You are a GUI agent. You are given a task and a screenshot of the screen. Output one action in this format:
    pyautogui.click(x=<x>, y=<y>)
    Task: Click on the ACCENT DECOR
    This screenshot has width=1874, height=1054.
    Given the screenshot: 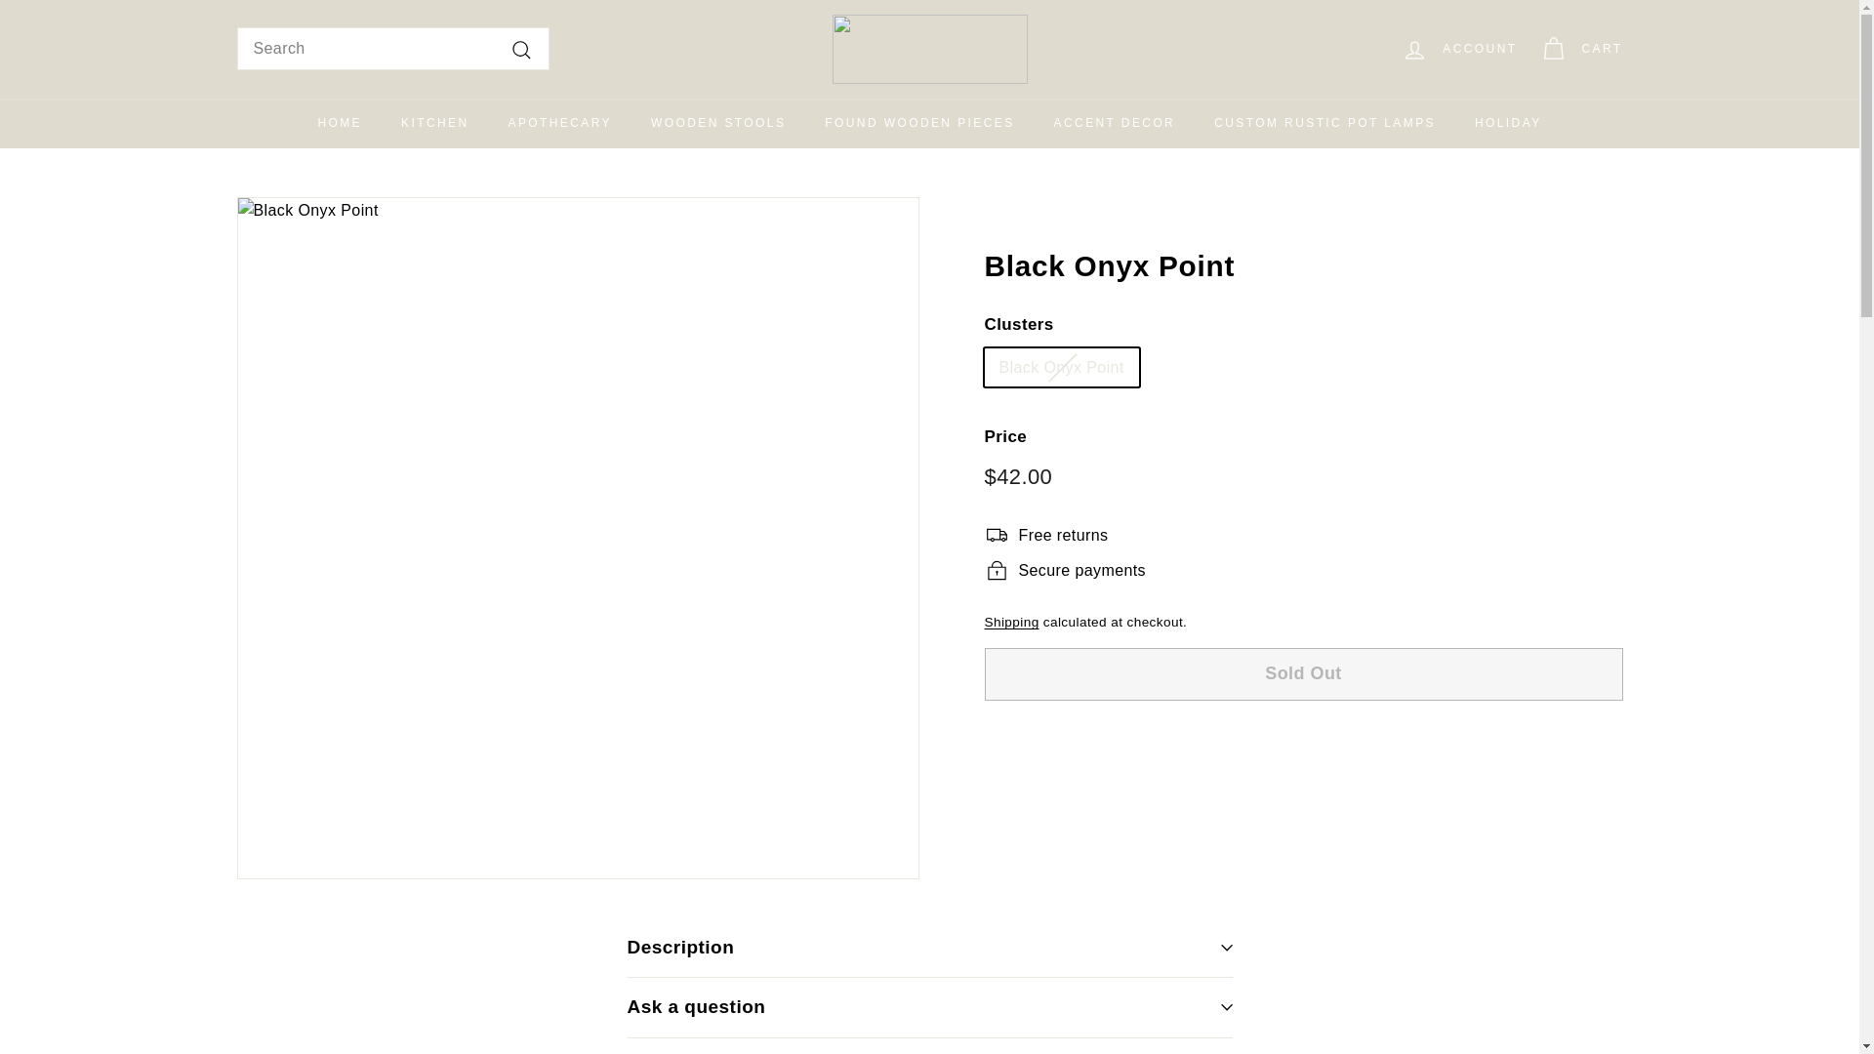 What is the action you would take?
    pyautogui.click(x=1115, y=123)
    